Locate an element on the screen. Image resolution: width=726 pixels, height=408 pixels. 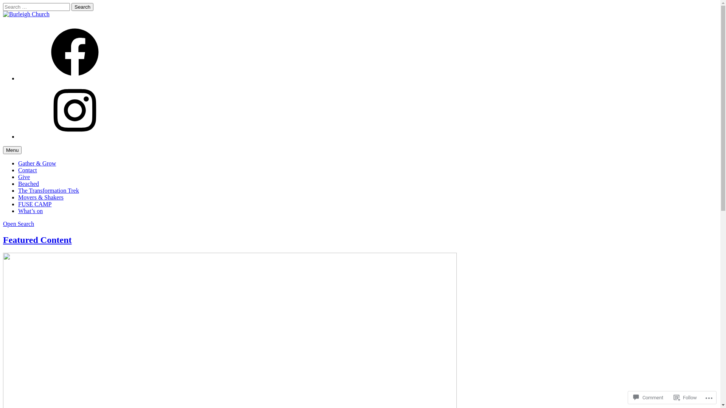
FUSE CAMP is located at coordinates (35, 204).